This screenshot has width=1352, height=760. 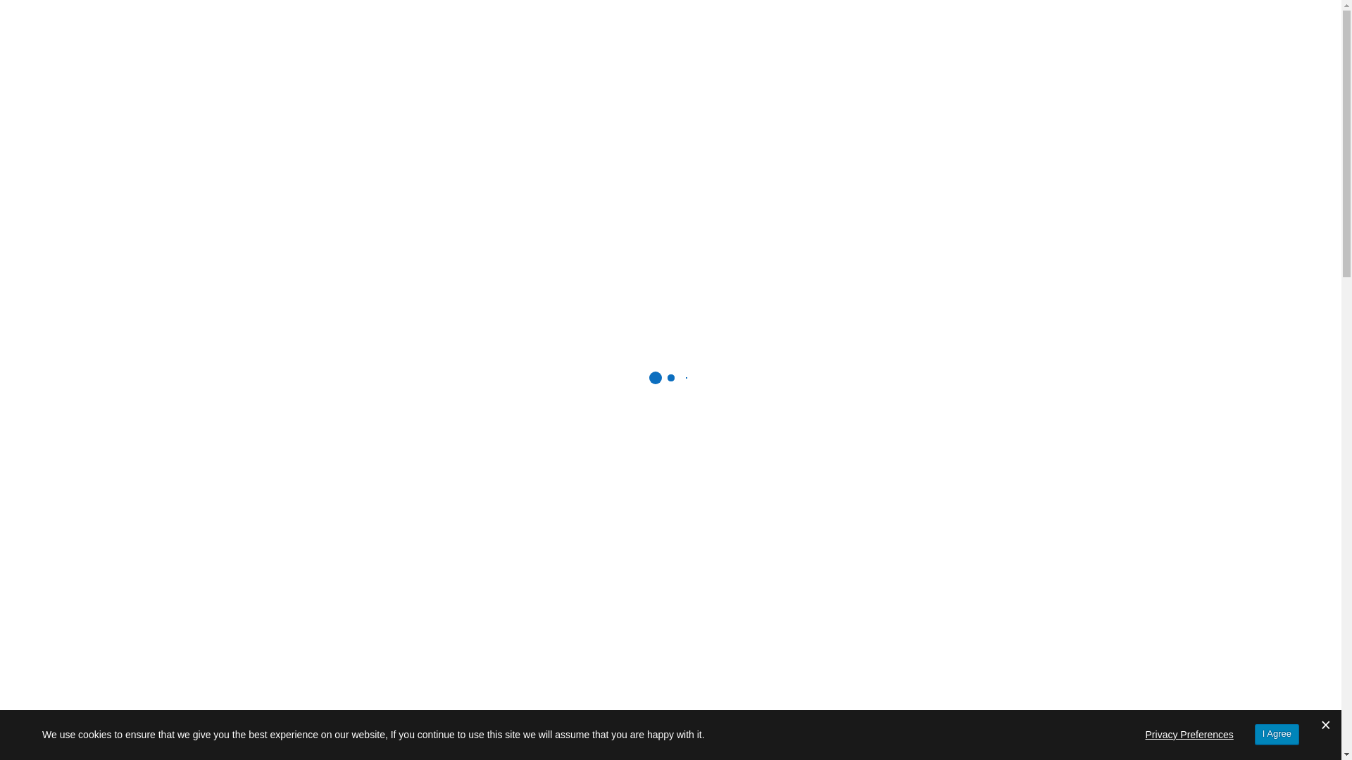 What do you see at coordinates (634, 82) in the screenshot?
I see `info@flexiblecapital.com.au` at bounding box center [634, 82].